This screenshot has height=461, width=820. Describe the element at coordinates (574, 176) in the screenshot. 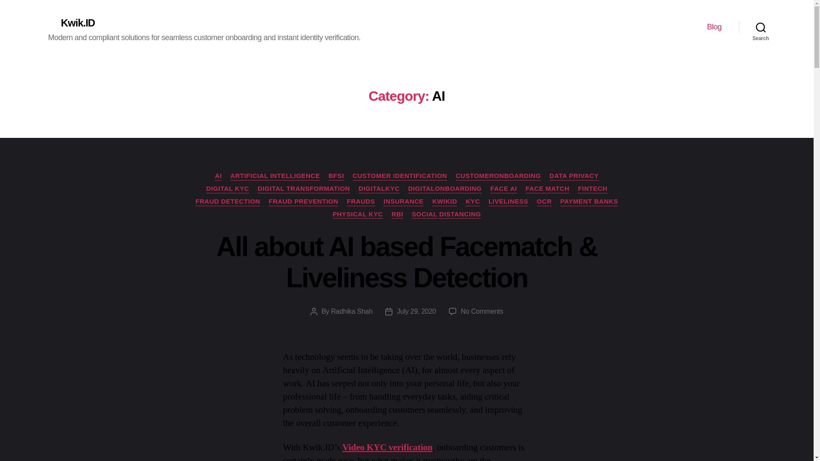

I see `DATA PRIVACY` at that location.